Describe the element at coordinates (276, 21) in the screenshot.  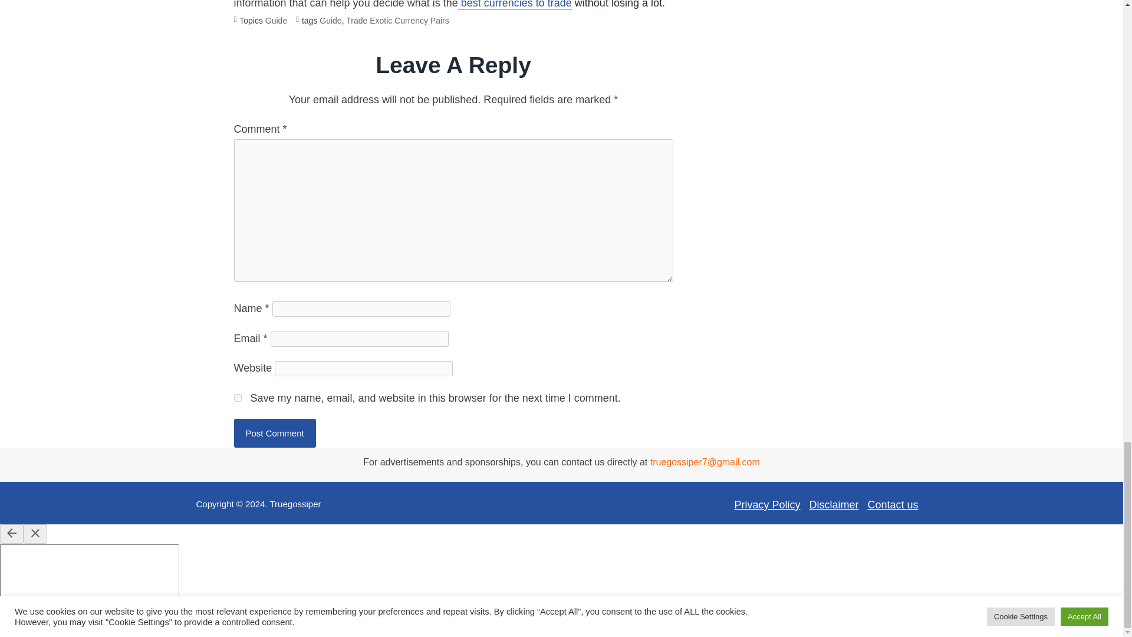
I see `Guide` at that location.